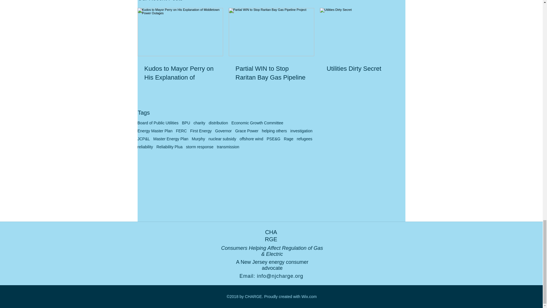  What do you see at coordinates (362, 69) in the screenshot?
I see `Utilities Dirty Secret` at bounding box center [362, 69].